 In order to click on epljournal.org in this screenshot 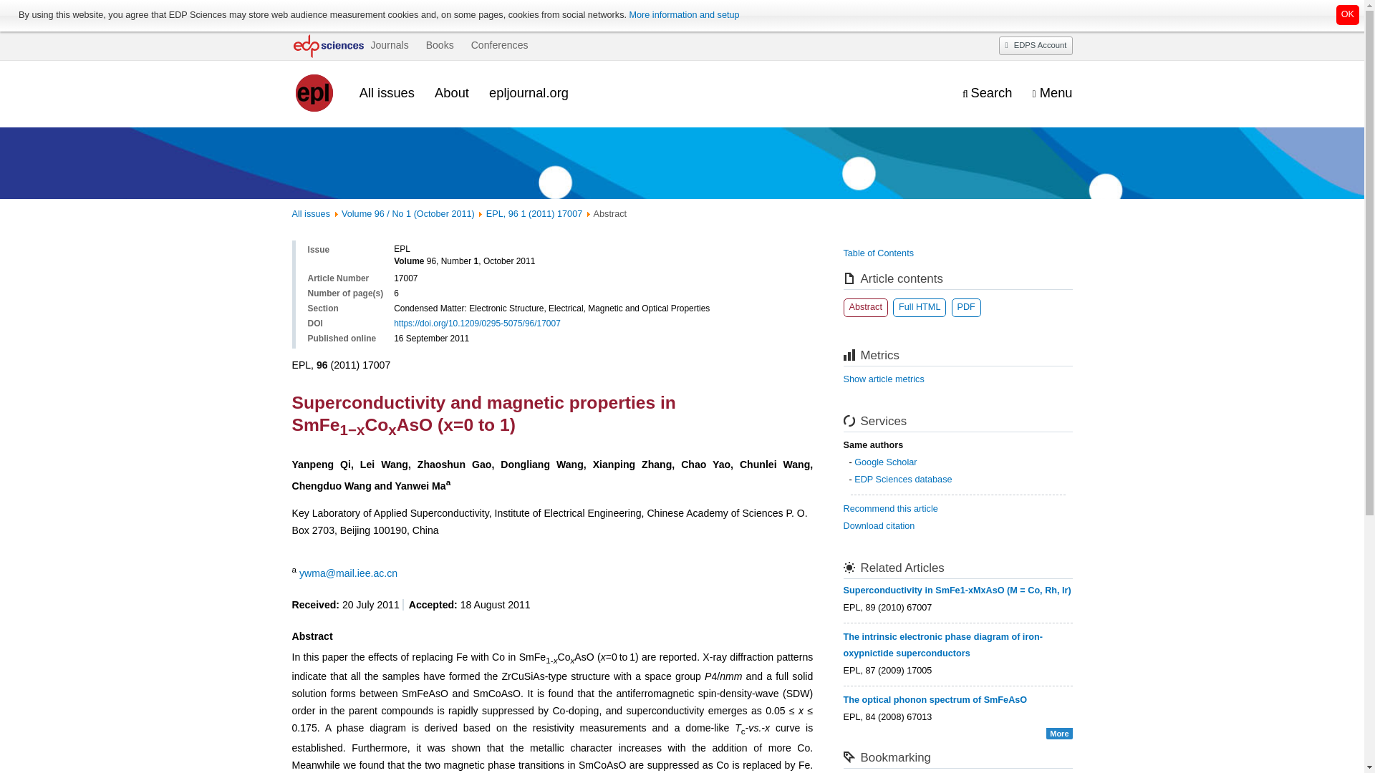, I will do `click(529, 92)`.